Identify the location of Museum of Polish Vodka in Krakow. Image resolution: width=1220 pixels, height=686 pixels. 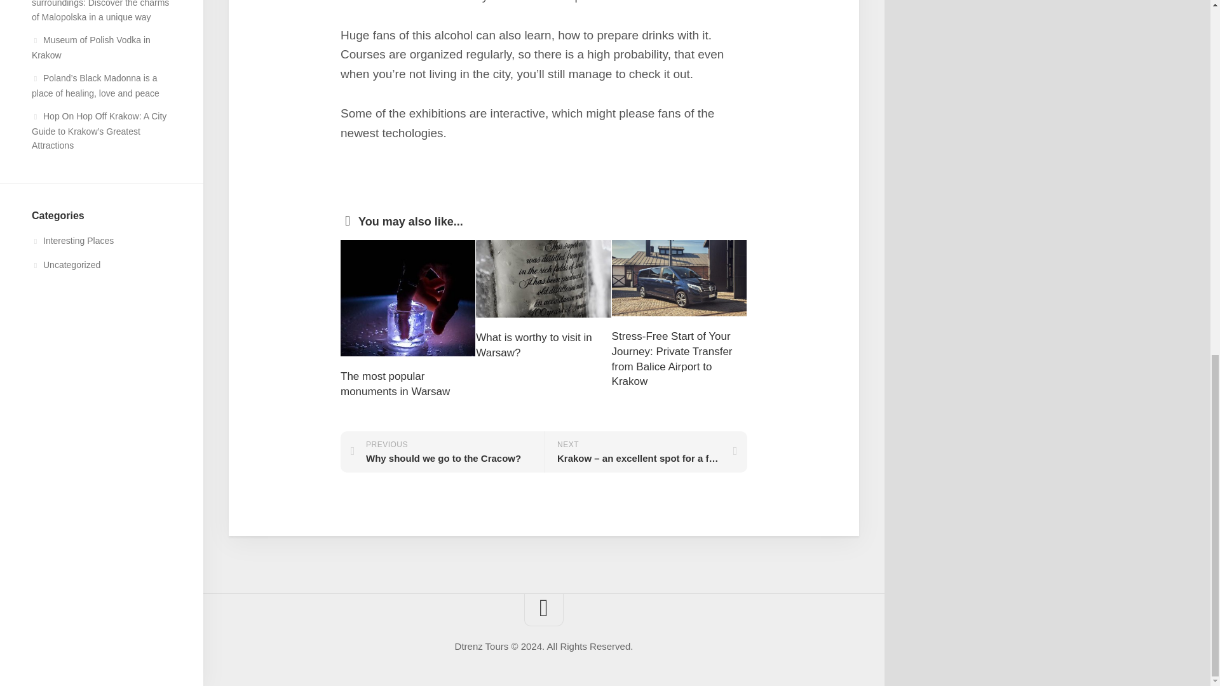
(90, 48).